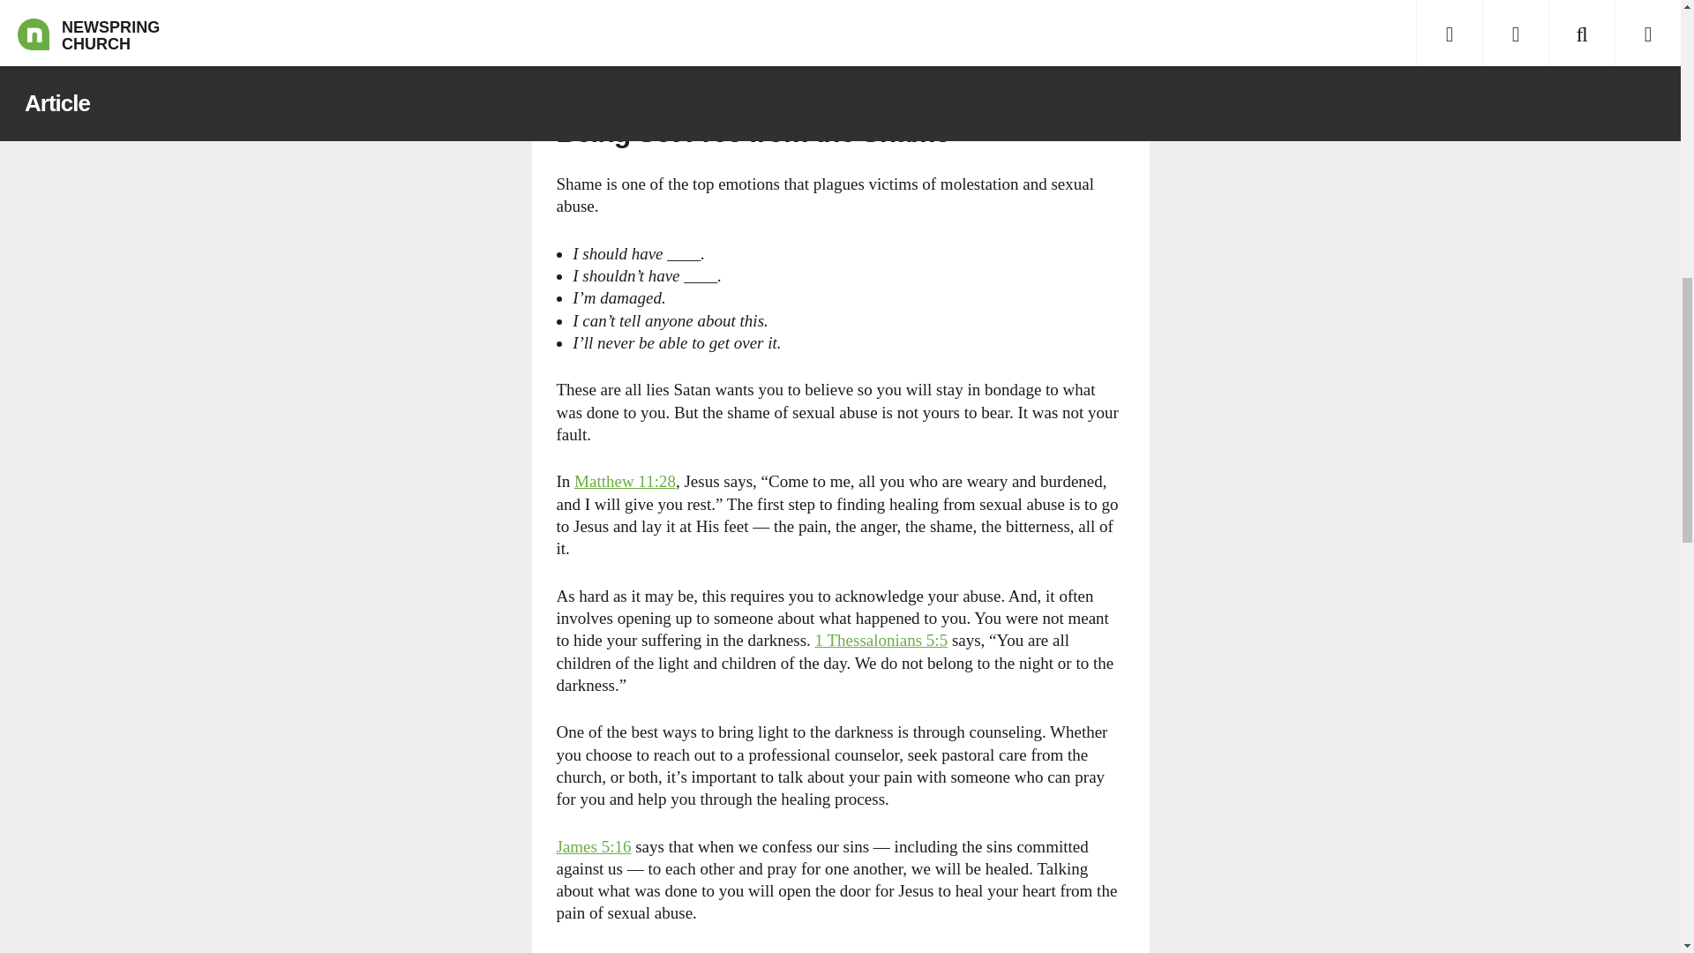 The width and height of the screenshot is (1694, 953). Describe the element at coordinates (611, 0) in the screenshot. I see `John 10:10` at that location.